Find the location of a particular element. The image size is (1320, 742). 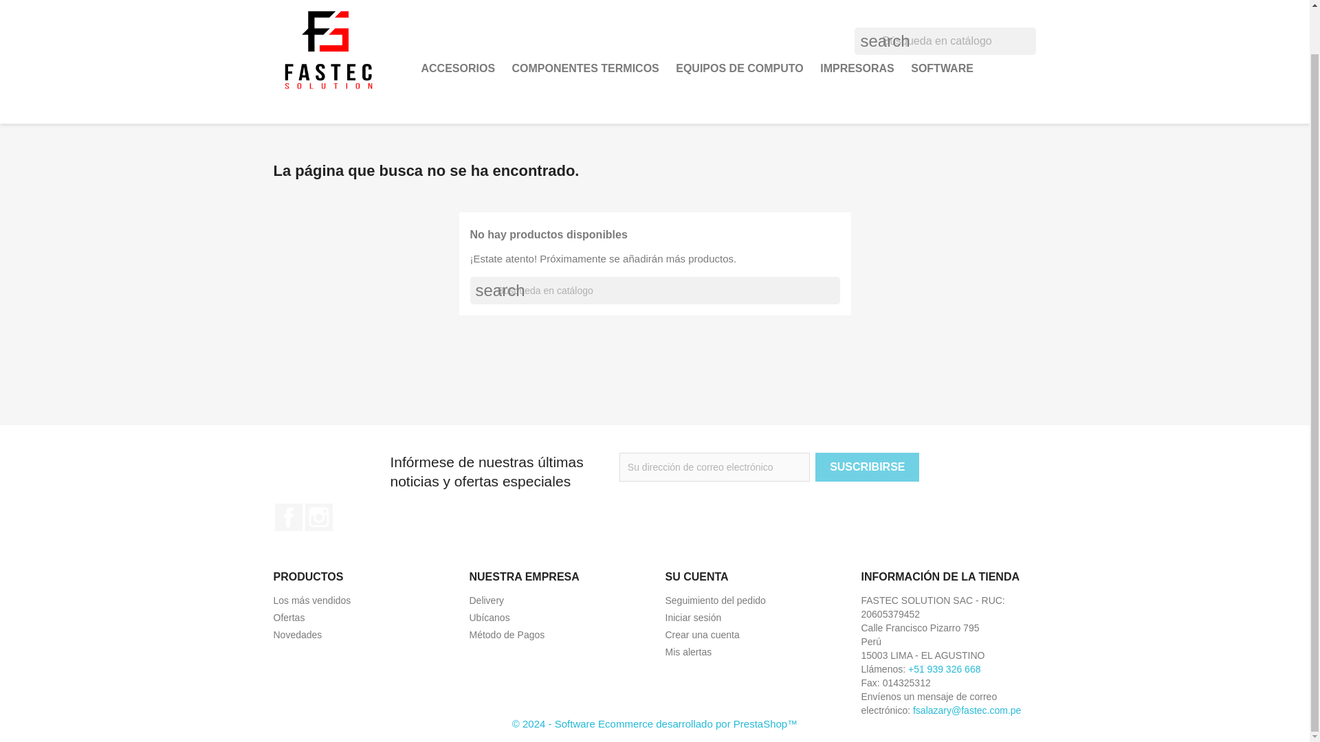

Ofertas is located at coordinates (289, 618).